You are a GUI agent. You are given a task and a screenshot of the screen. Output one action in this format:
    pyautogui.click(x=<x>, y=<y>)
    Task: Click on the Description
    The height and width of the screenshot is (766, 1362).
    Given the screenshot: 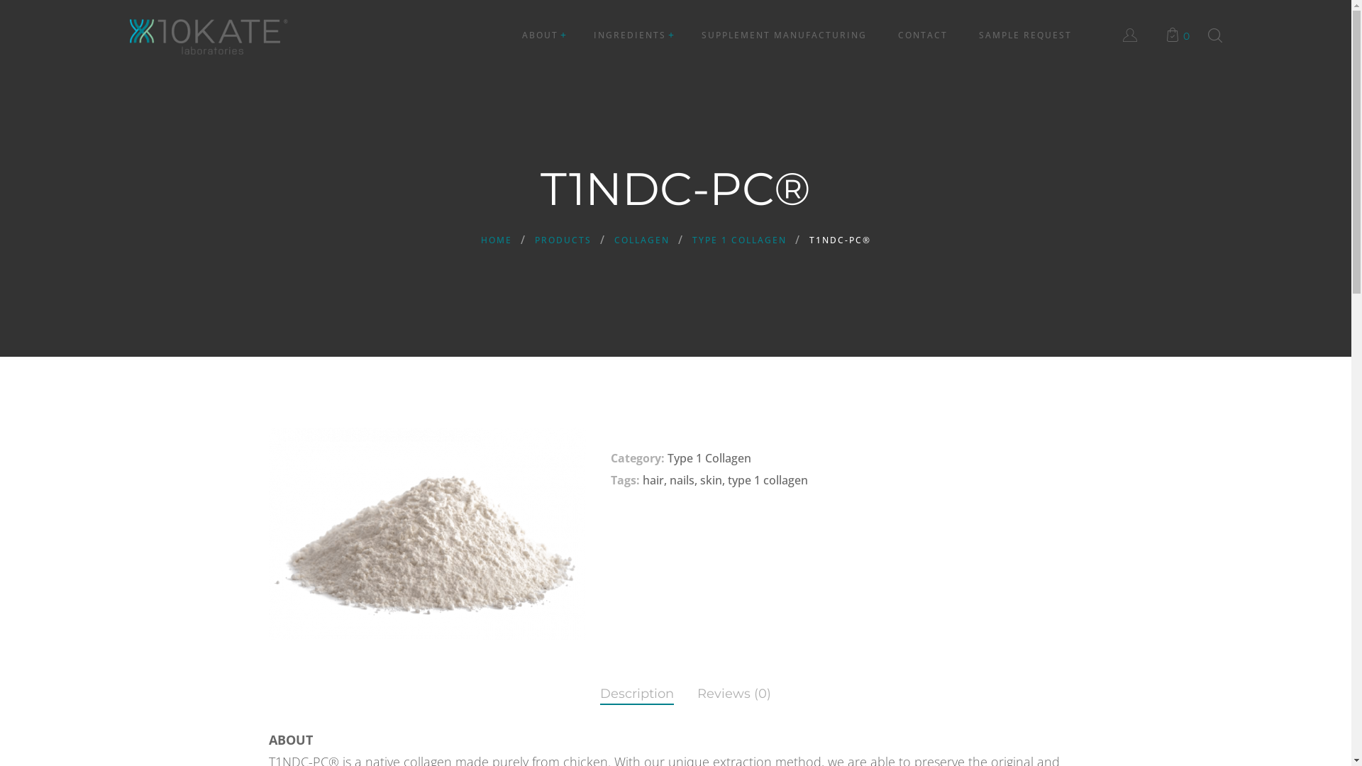 What is the action you would take?
    pyautogui.click(x=637, y=691)
    